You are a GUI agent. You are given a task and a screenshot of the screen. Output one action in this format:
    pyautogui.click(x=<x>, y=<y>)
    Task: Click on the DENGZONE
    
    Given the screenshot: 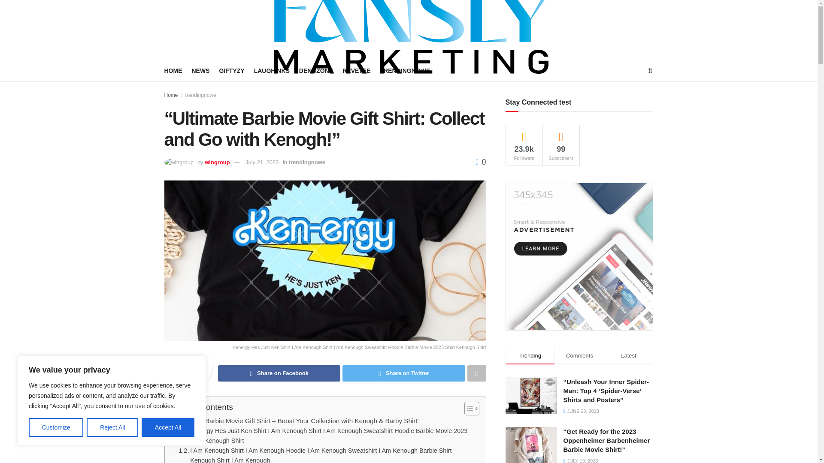 What is the action you would take?
    pyautogui.click(x=316, y=71)
    